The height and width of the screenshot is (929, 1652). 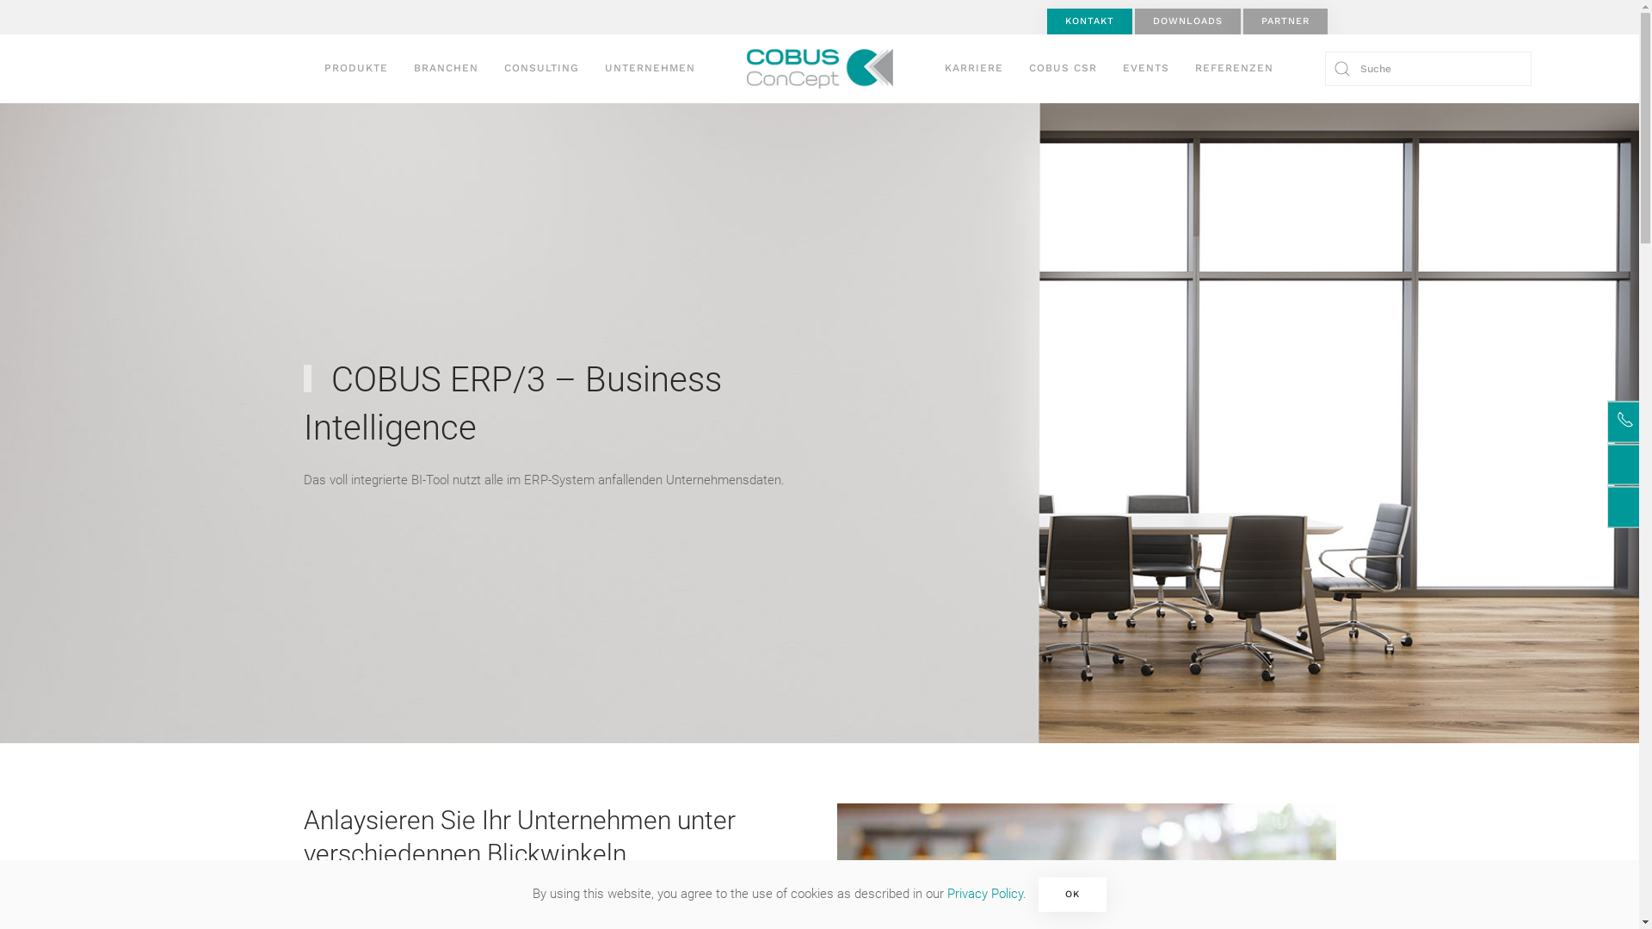 What do you see at coordinates (1146, 69) in the screenshot?
I see `EVENTS` at bounding box center [1146, 69].